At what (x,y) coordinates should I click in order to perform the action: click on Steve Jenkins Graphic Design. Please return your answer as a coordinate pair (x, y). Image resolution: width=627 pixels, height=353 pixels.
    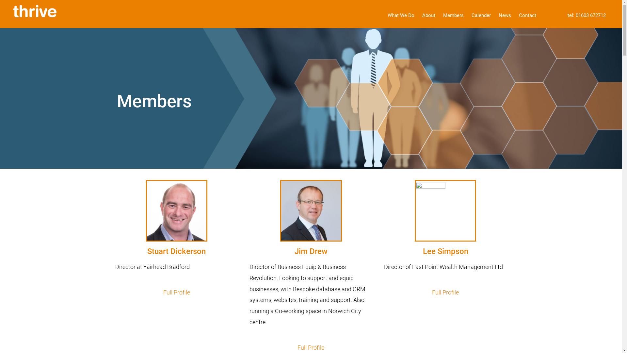
    Looking at the image, I should click on (369, 338).